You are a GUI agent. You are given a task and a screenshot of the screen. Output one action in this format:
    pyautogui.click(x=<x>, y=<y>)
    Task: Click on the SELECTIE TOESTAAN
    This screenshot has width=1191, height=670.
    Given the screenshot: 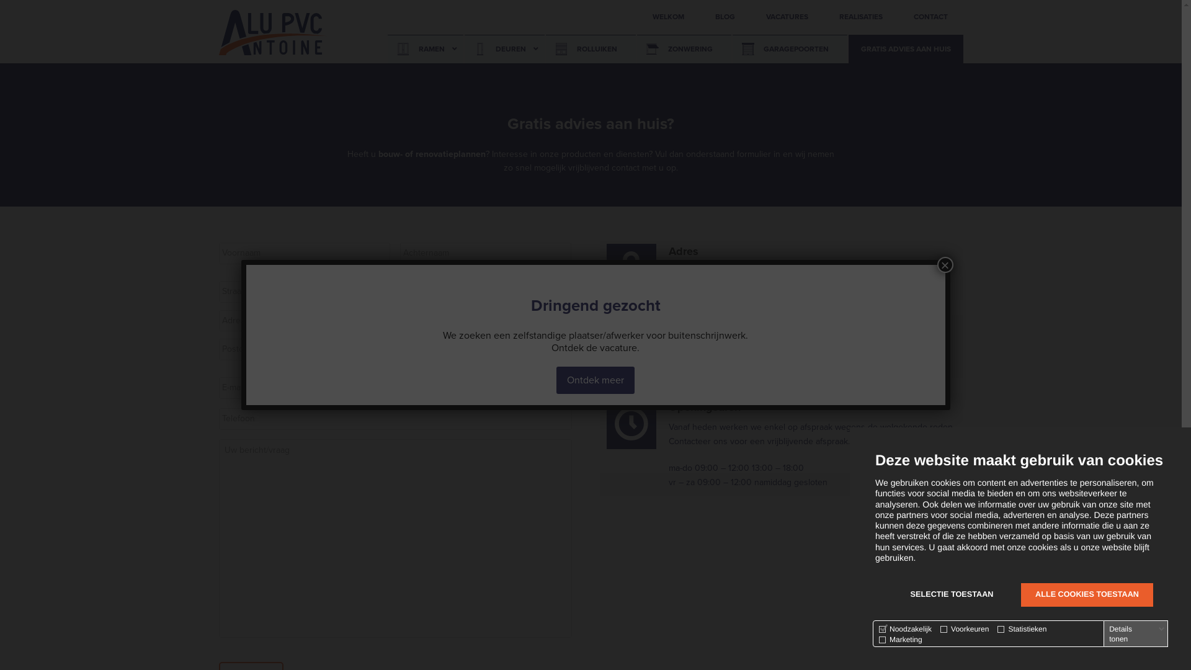 What is the action you would take?
    pyautogui.click(x=952, y=595)
    